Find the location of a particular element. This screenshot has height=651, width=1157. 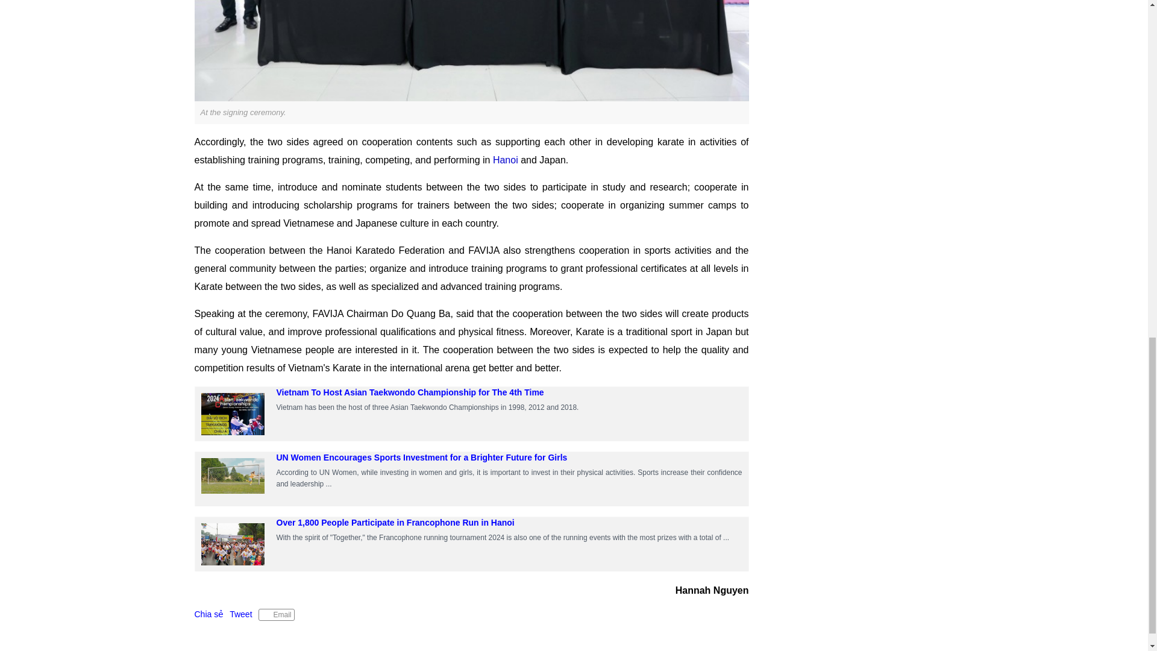

Sport Exchange Helps Strengthen Vietnam-Japan Solidarity is located at coordinates (471, 51).